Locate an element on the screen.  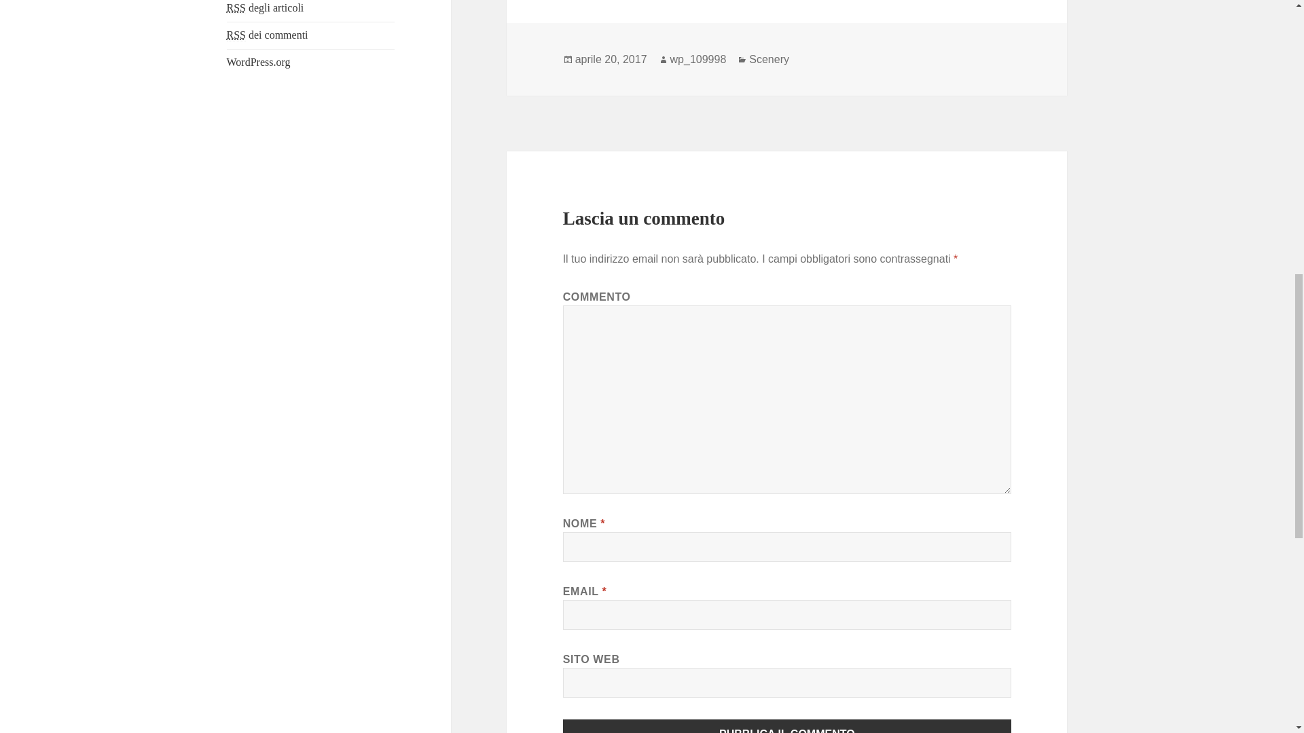
Really Simple Syndication is located at coordinates (236, 35).